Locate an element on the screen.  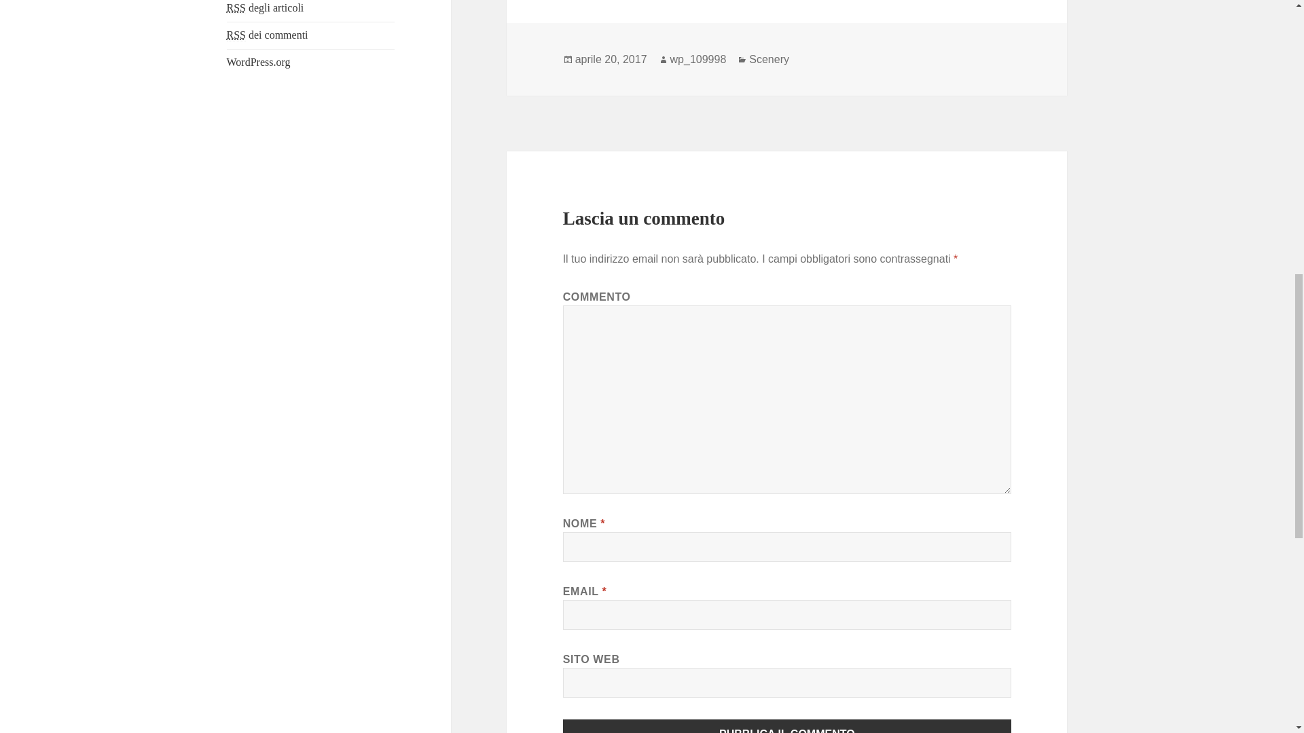
Really Simple Syndication is located at coordinates (236, 35).